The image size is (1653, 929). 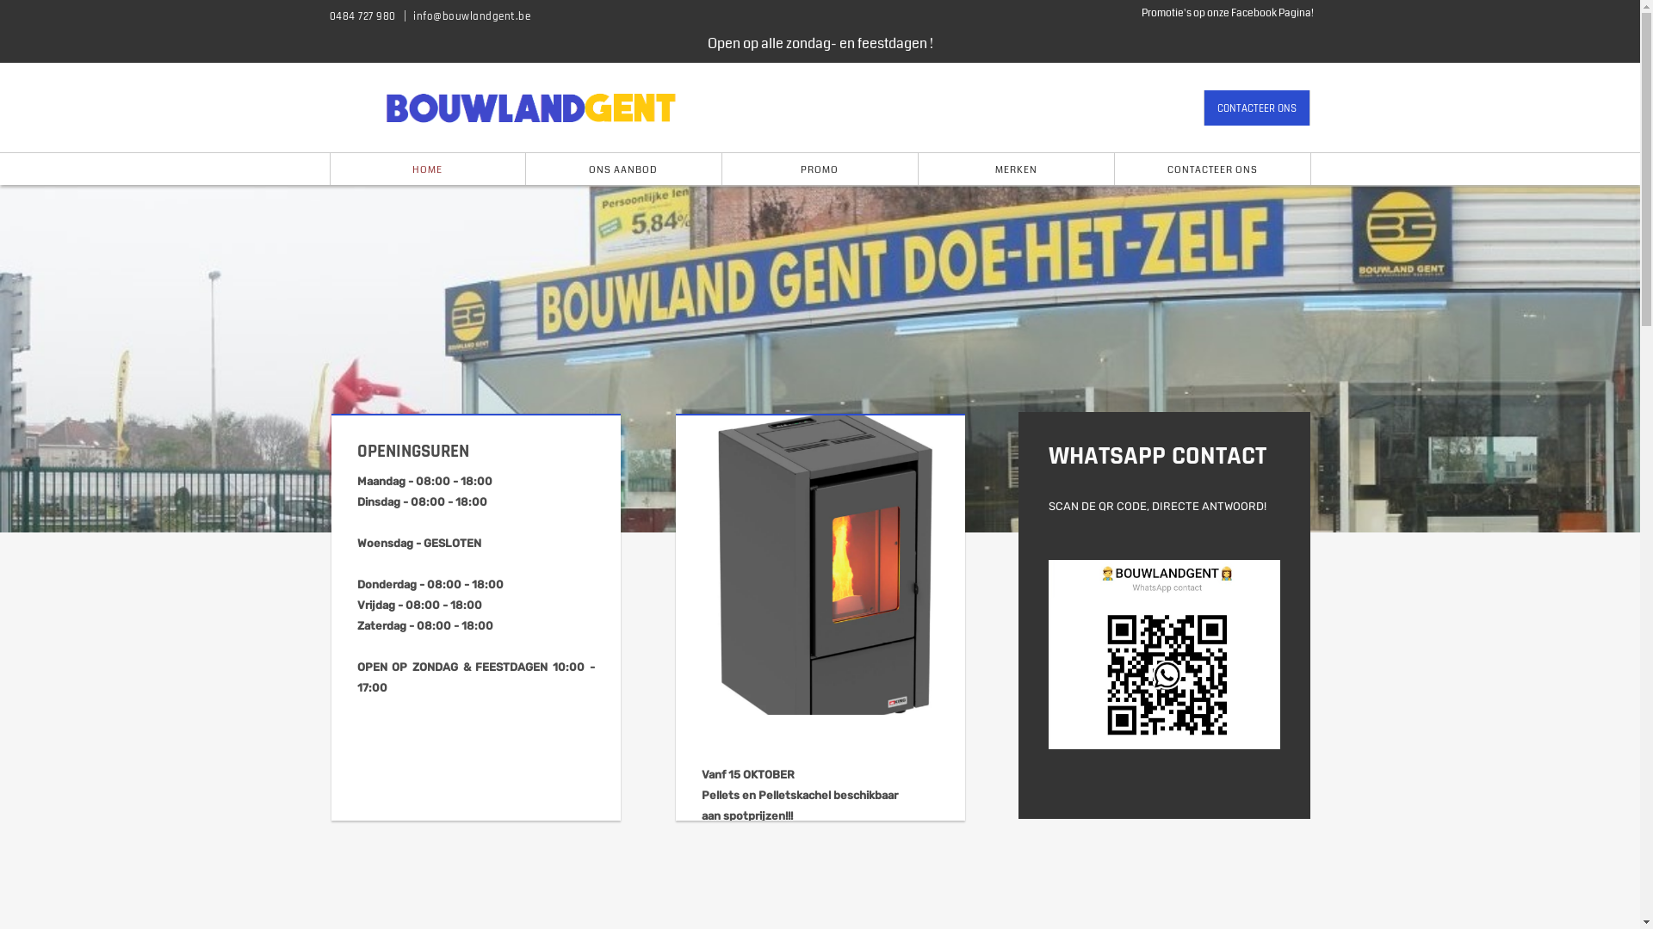 I want to click on CONTACTEER ONS, so click(x=1212, y=169).